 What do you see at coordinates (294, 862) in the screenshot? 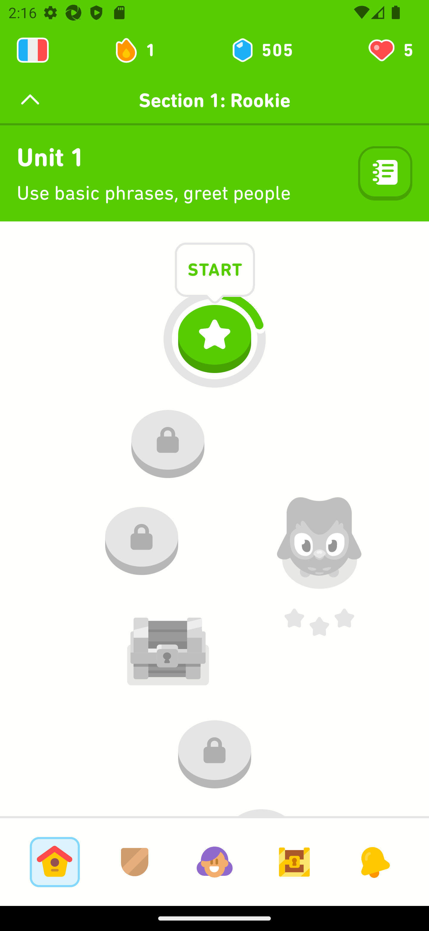
I see `Goals Tab` at bounding box center [294, 862].